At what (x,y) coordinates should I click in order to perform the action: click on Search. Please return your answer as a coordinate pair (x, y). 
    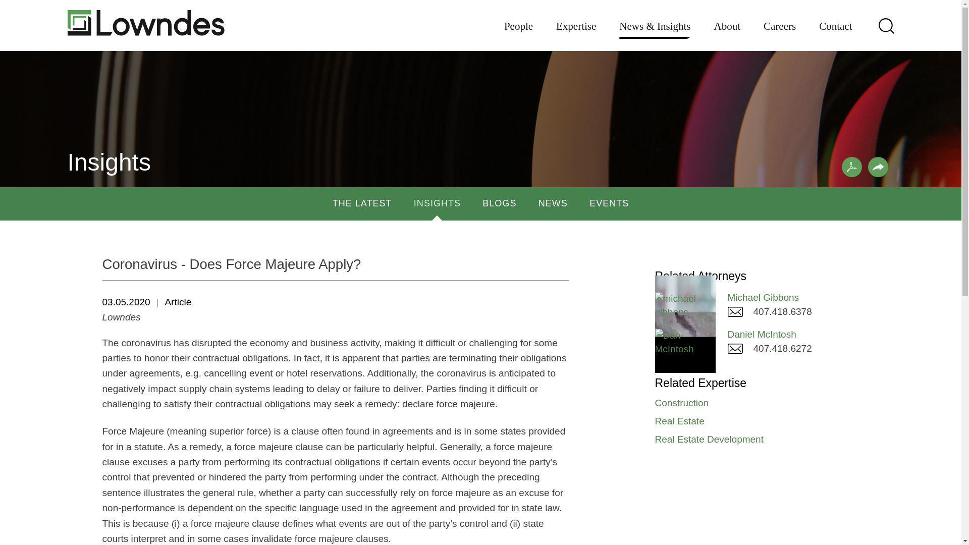
    Looking at the image, I should click on (885, 25).